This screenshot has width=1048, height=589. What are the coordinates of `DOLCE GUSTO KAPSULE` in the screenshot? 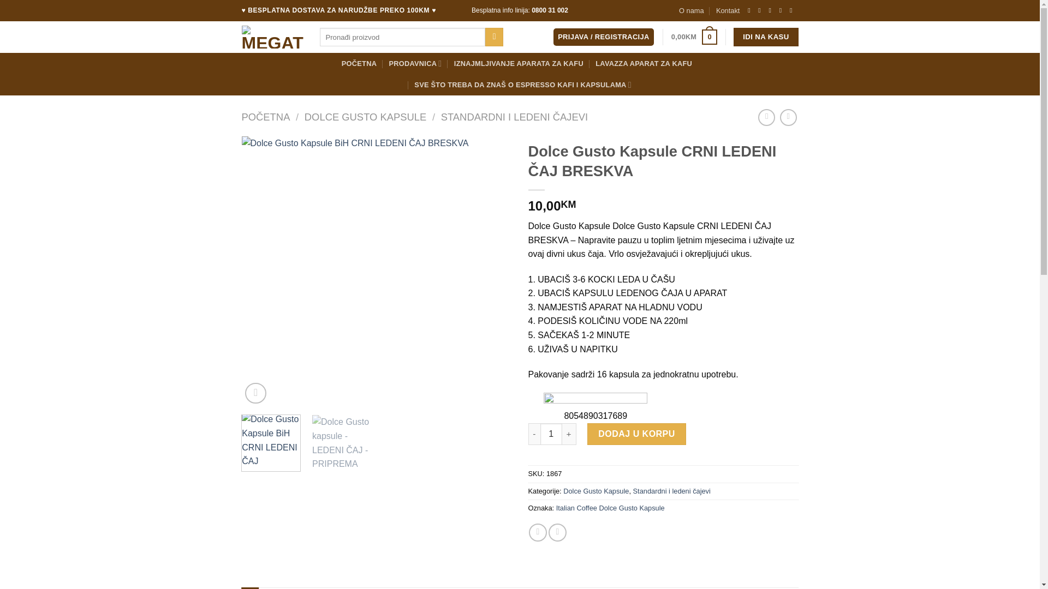 It's located at (366, 117).